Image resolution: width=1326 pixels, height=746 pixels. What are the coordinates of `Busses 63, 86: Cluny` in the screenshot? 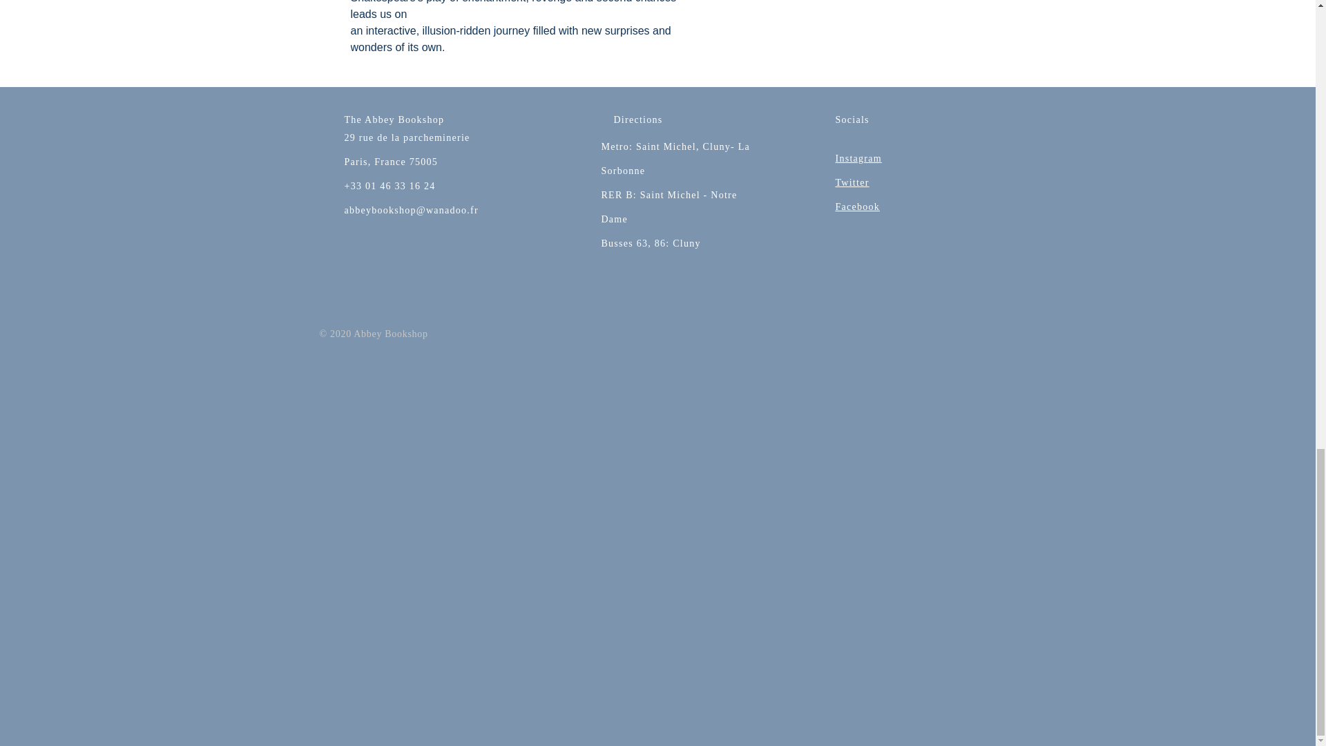 It's located at (650, 243).